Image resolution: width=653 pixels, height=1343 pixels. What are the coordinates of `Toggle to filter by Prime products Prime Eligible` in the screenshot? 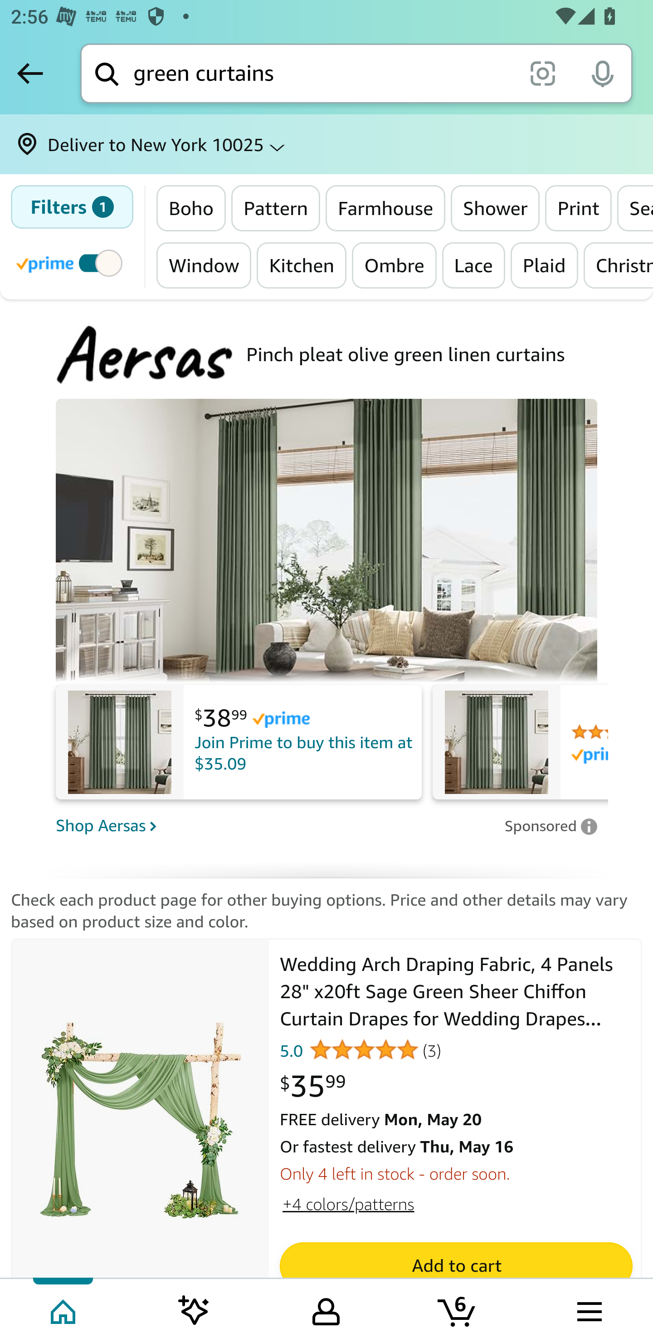 It's located at (72, 262).